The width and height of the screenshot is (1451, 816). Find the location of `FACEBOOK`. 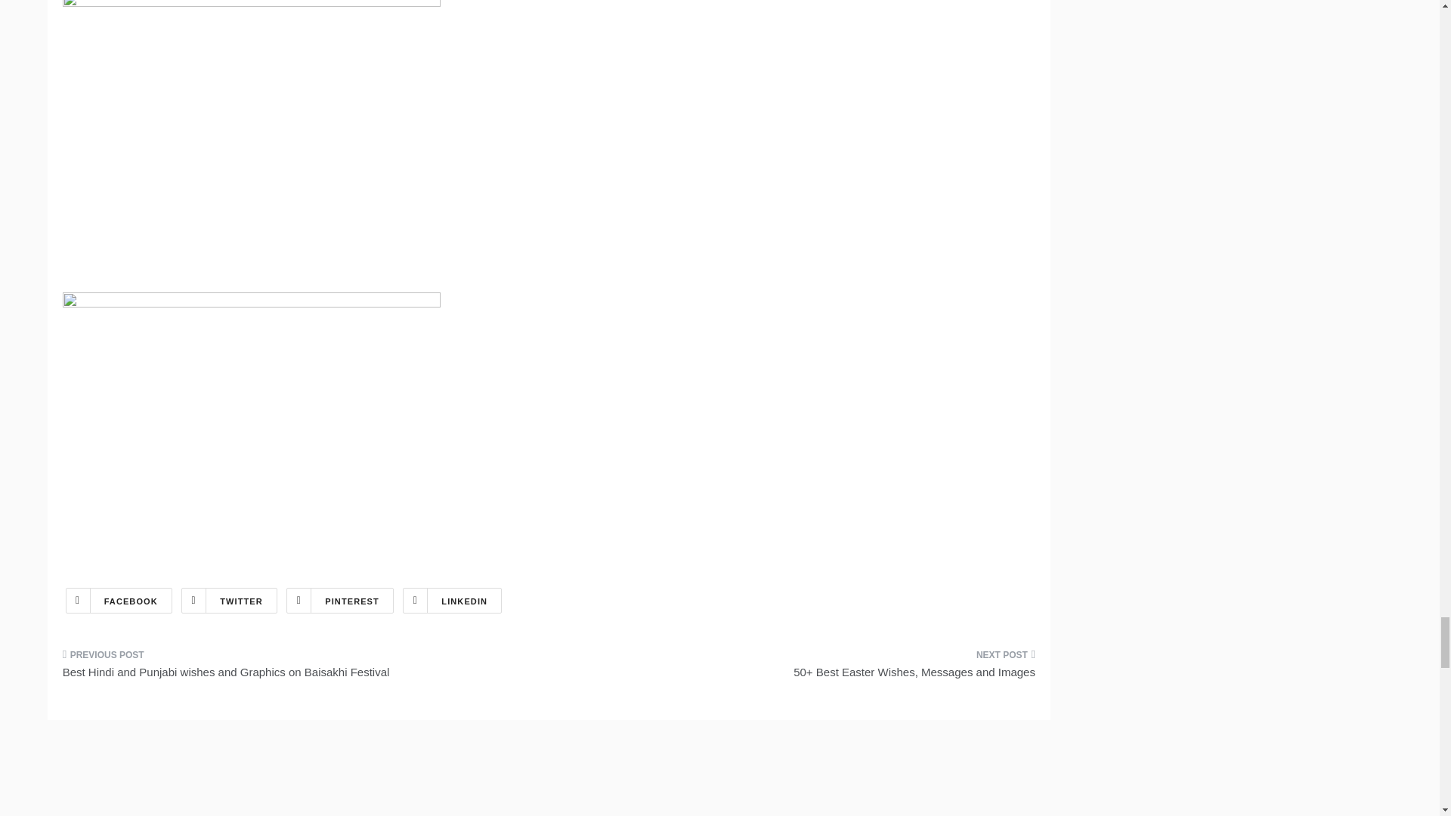

FACEBOOK is located at coordinates (119, 600).